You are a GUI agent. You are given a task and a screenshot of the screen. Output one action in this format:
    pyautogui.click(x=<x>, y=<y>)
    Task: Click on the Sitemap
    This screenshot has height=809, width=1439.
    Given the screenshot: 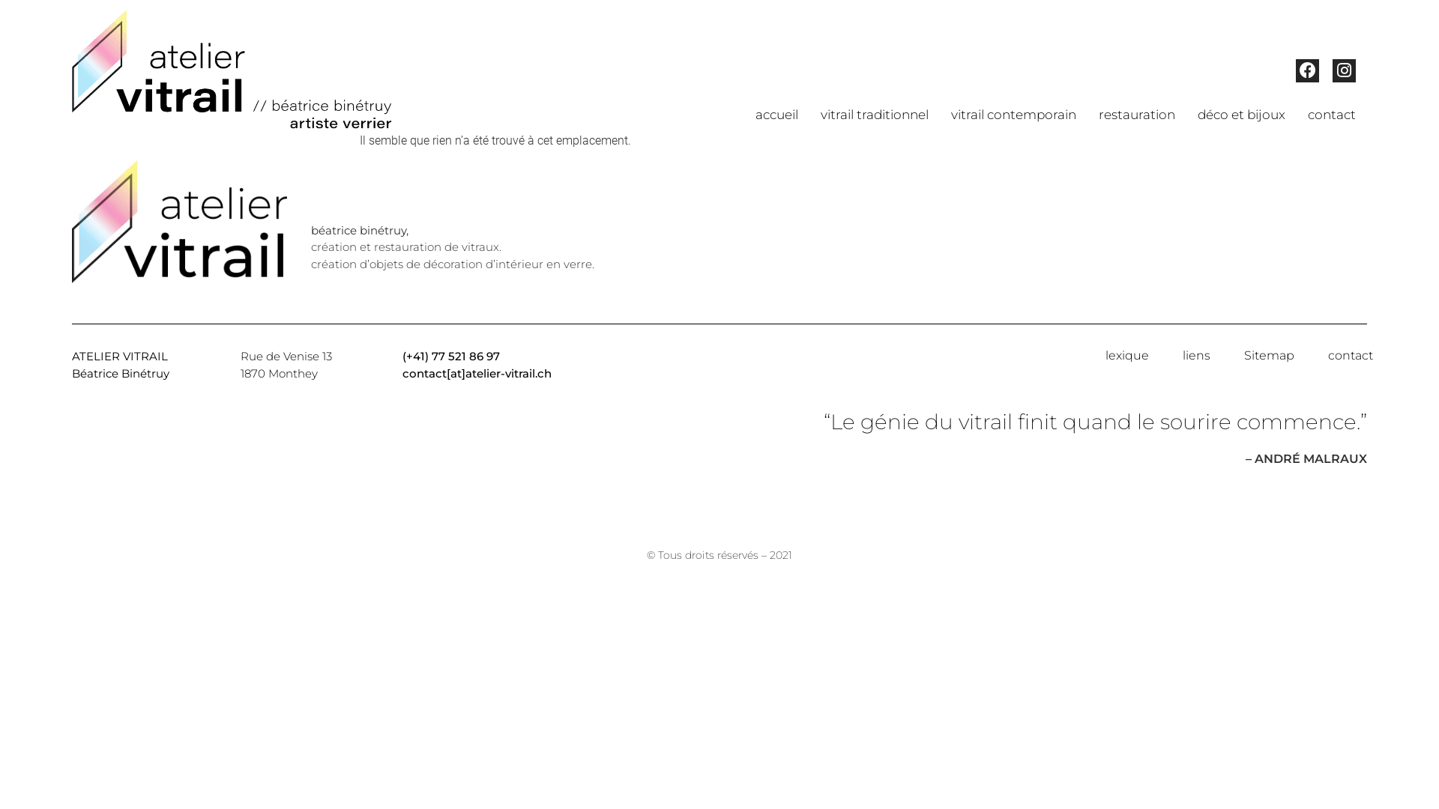 What is the action you would take?
    pyautogui.click(x=1270, y=356)
    